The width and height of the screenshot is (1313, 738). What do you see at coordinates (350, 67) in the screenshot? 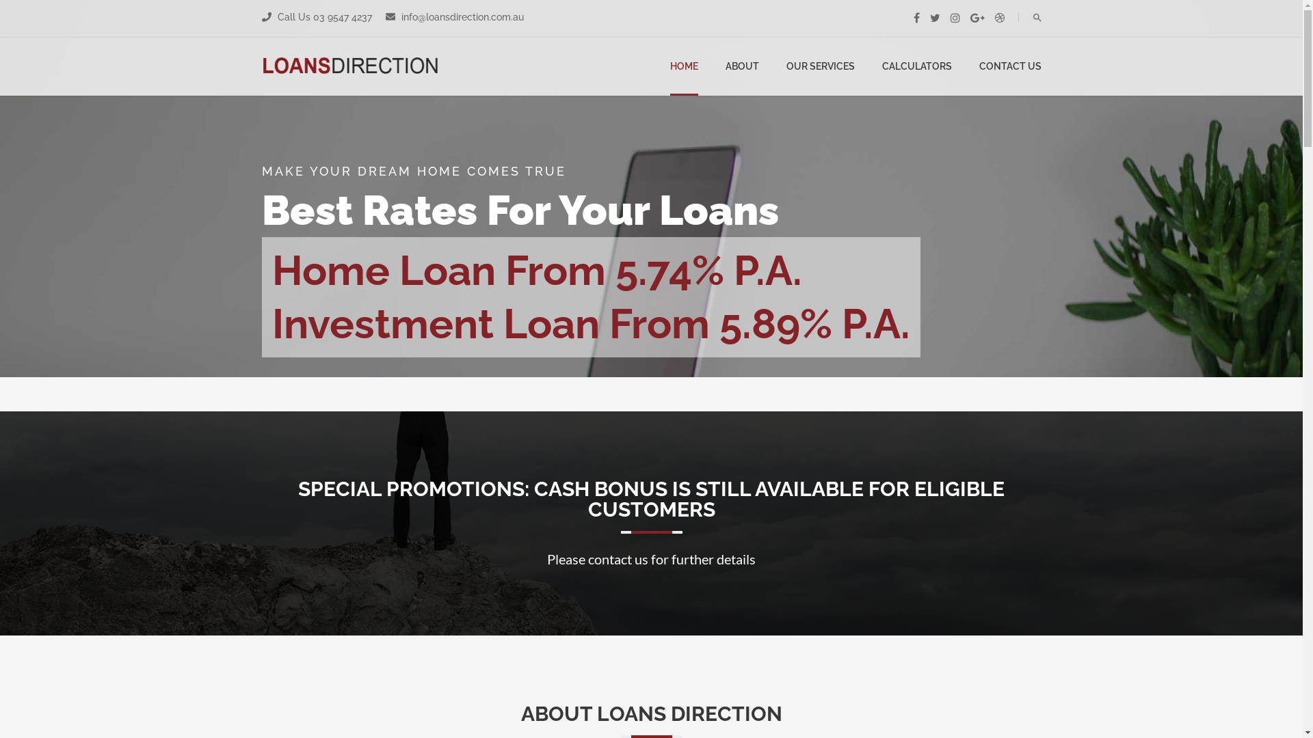
I see `Loans Direction` at bounding box center [350, 67].